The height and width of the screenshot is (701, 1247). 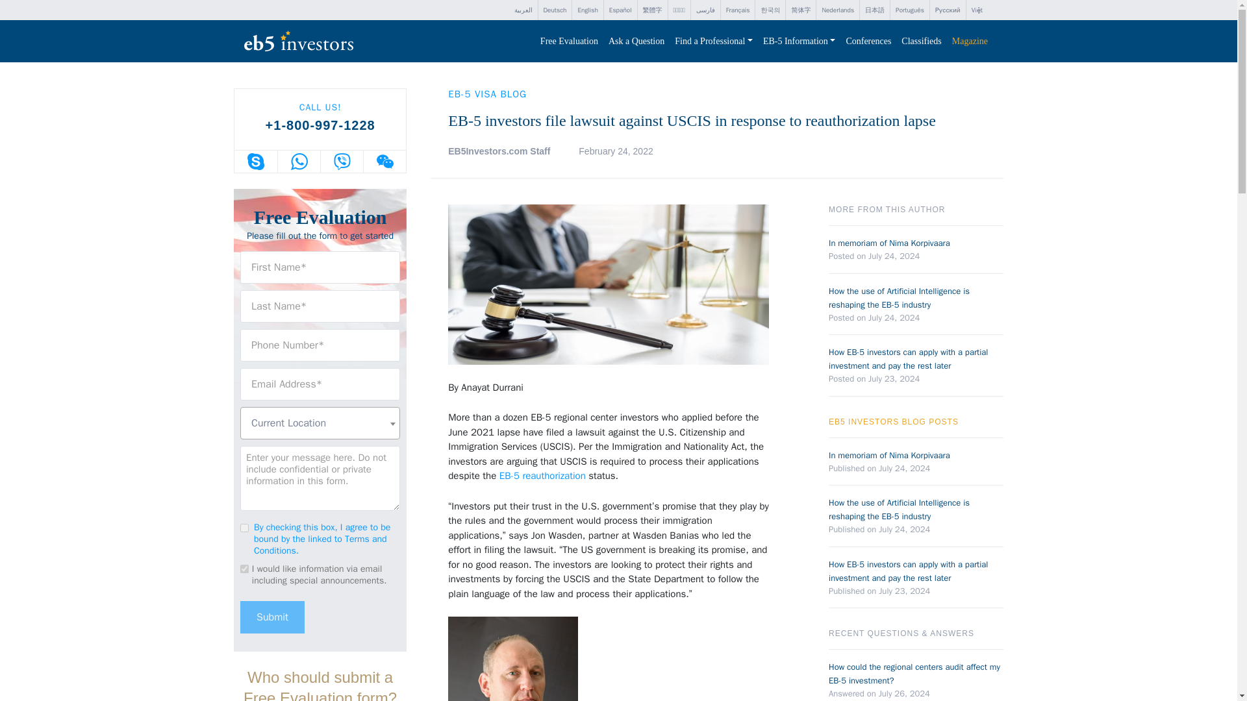 What do you see at coordinates (714, 42) in the screenshot?
I see `Find a Professional` at bounding box center [714, 42].